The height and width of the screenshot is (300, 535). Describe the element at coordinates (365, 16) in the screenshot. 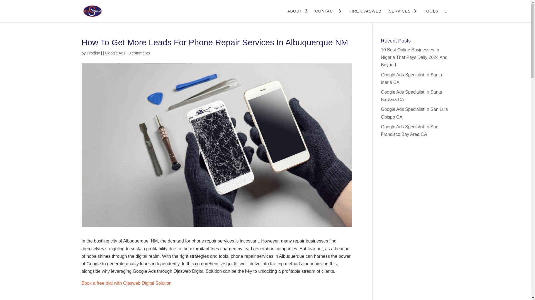

I see `HIRE OJASWEB` at that location.